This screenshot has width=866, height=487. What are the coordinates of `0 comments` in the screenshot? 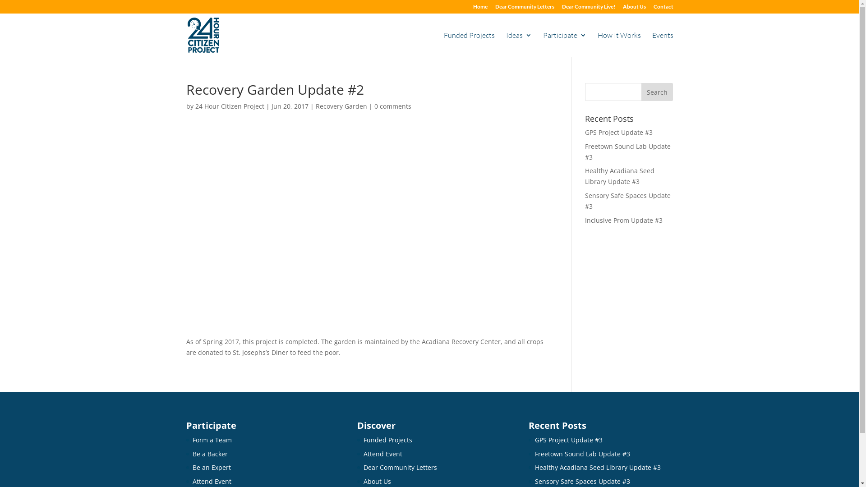 It's located at (393, 106).